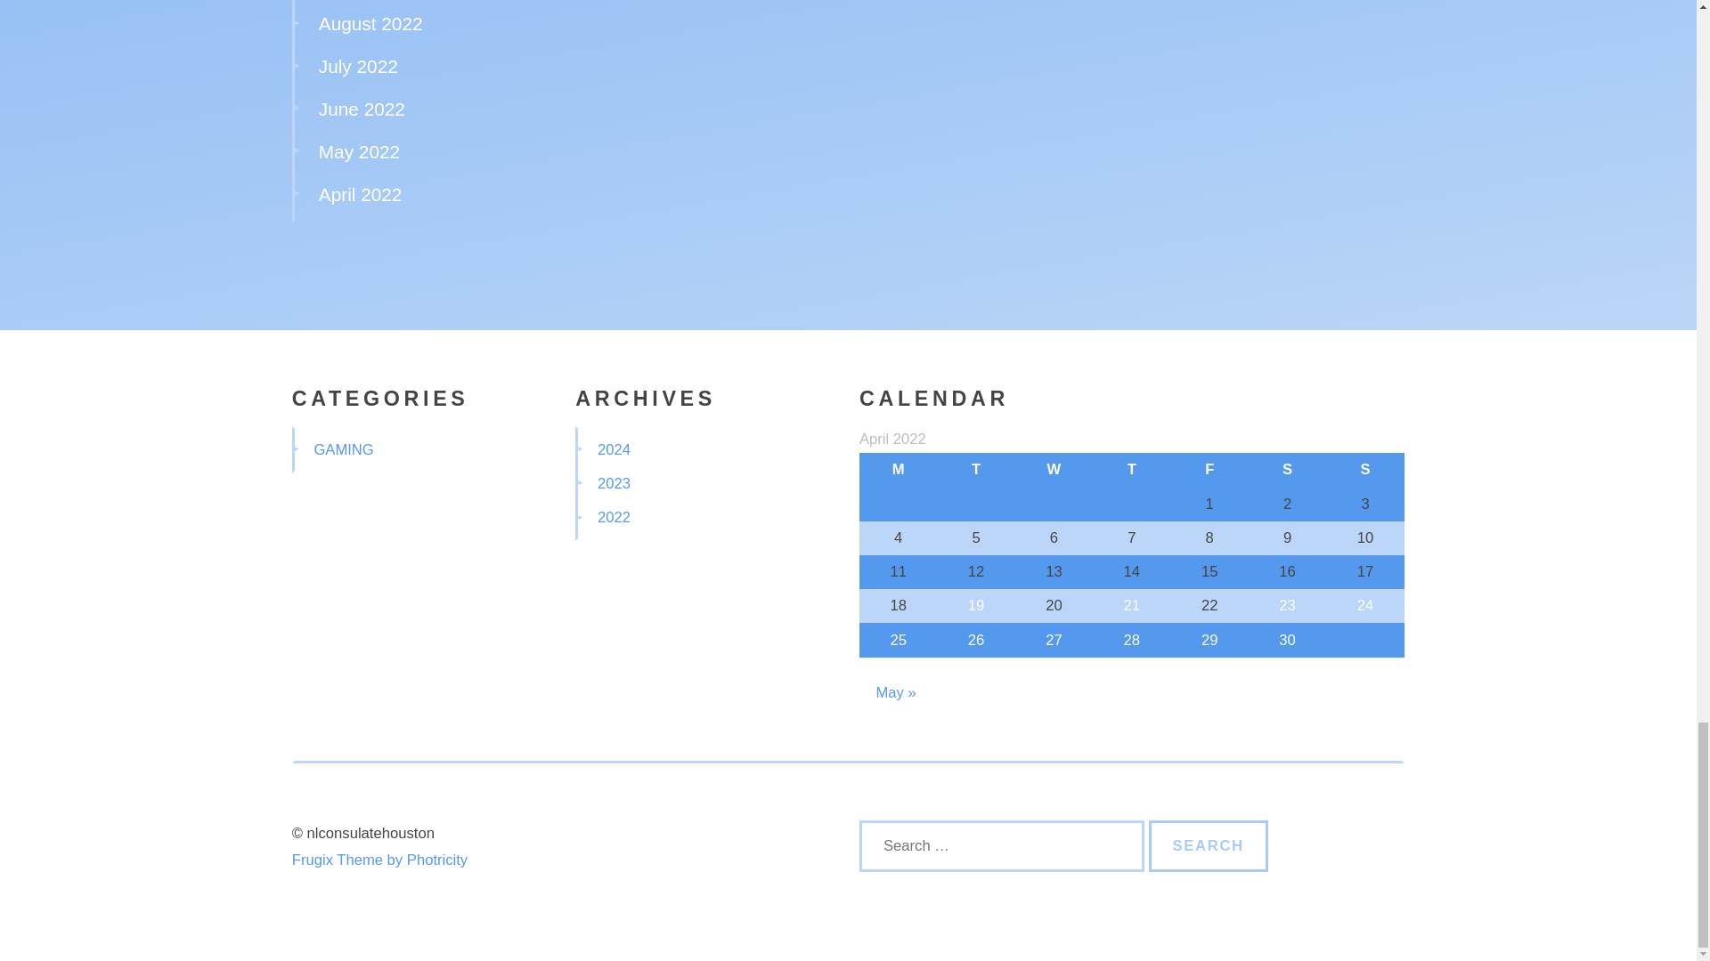 The width and height of the screenshot is (1710, 961). Describe the element at coordinates (1209, 469) in the screenshot. I see `Friday` at that location.